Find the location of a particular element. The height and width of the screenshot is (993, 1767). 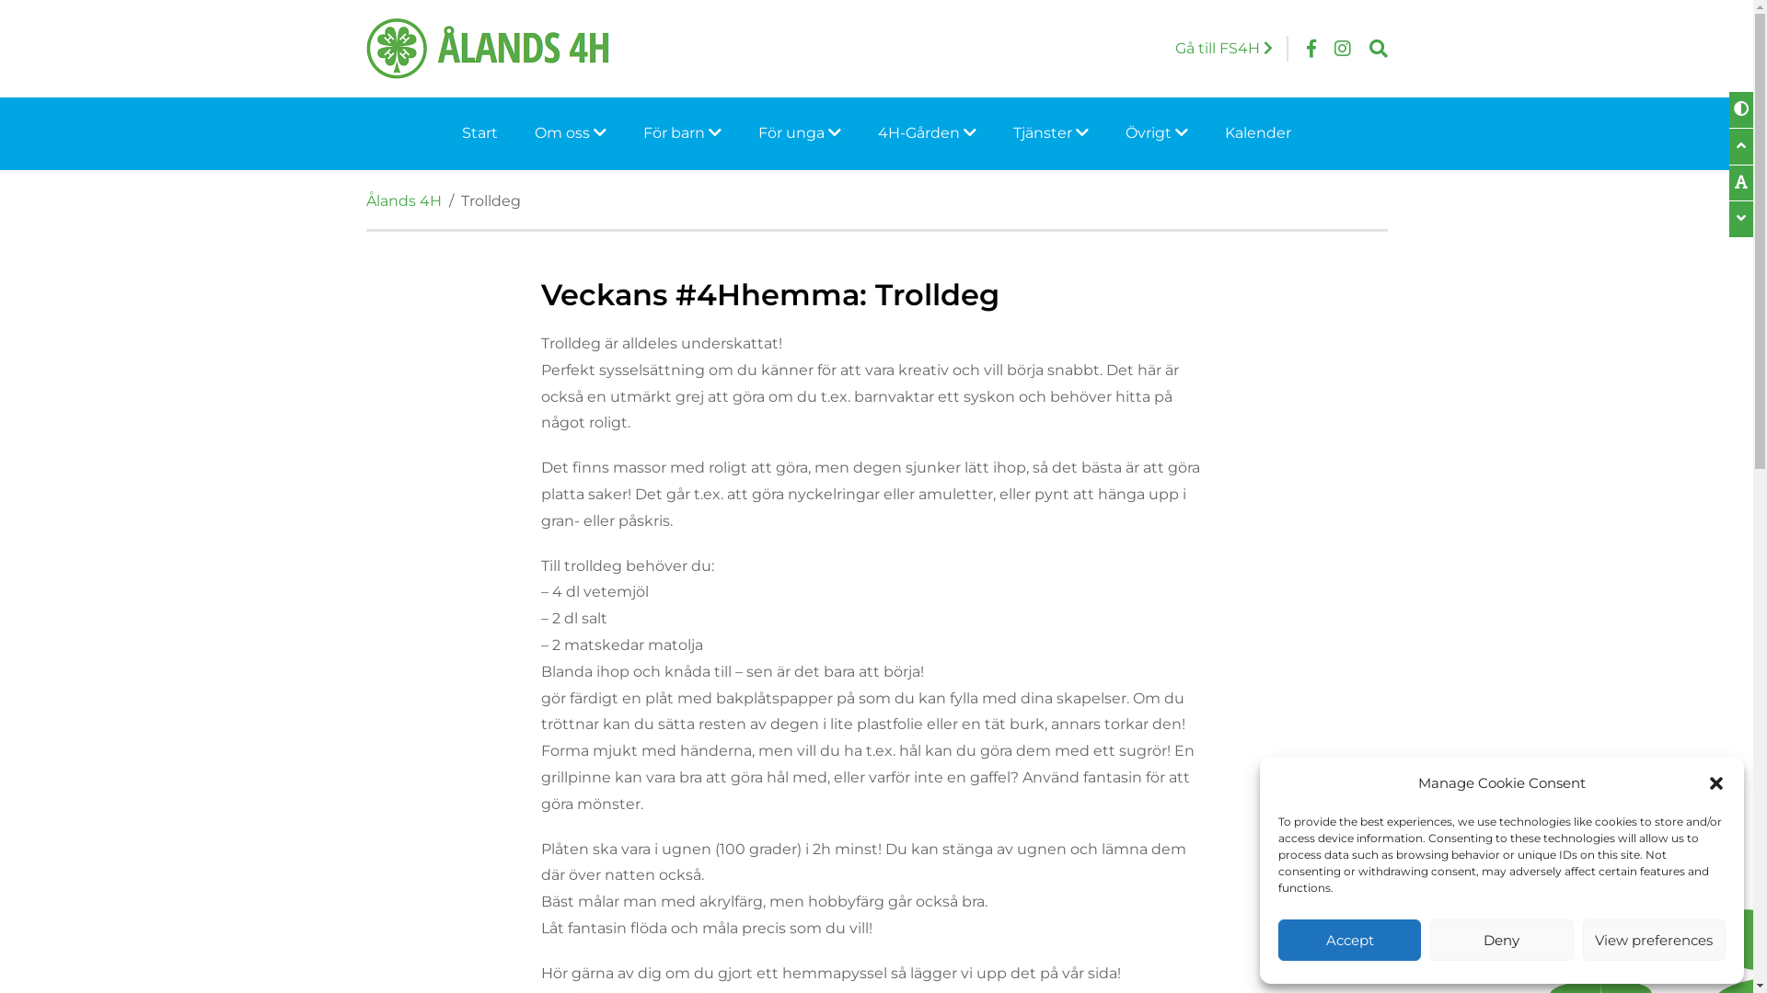

Search is located at coordinates (1379, 49).